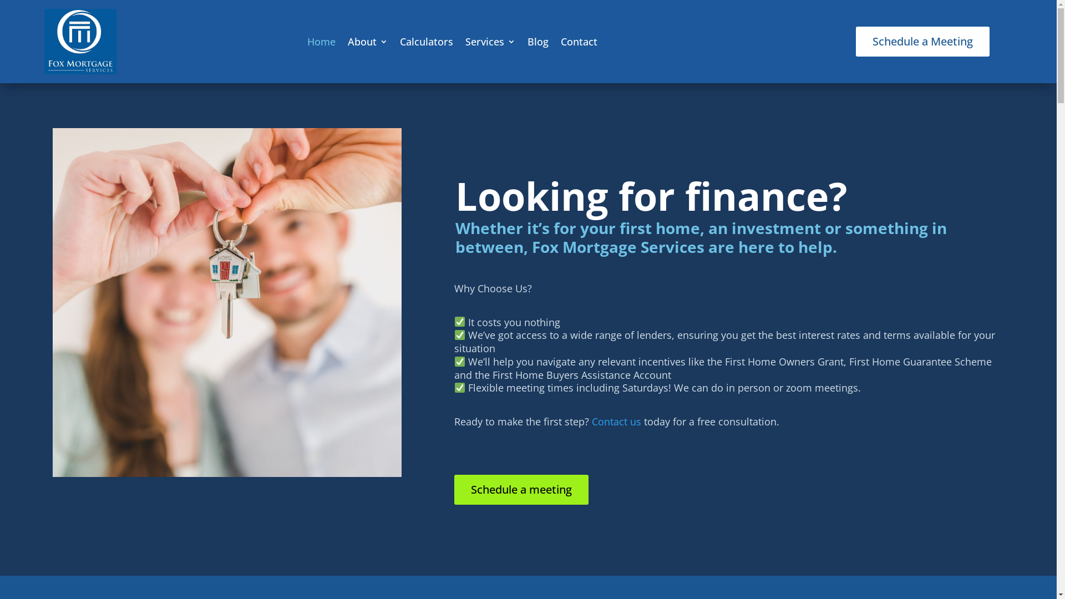 The height and width of the screenshot is (599, 1065). What do you see at coordinates (579, 41) in the screenshot?
I see `Contact` at bounding box center [579, 41].